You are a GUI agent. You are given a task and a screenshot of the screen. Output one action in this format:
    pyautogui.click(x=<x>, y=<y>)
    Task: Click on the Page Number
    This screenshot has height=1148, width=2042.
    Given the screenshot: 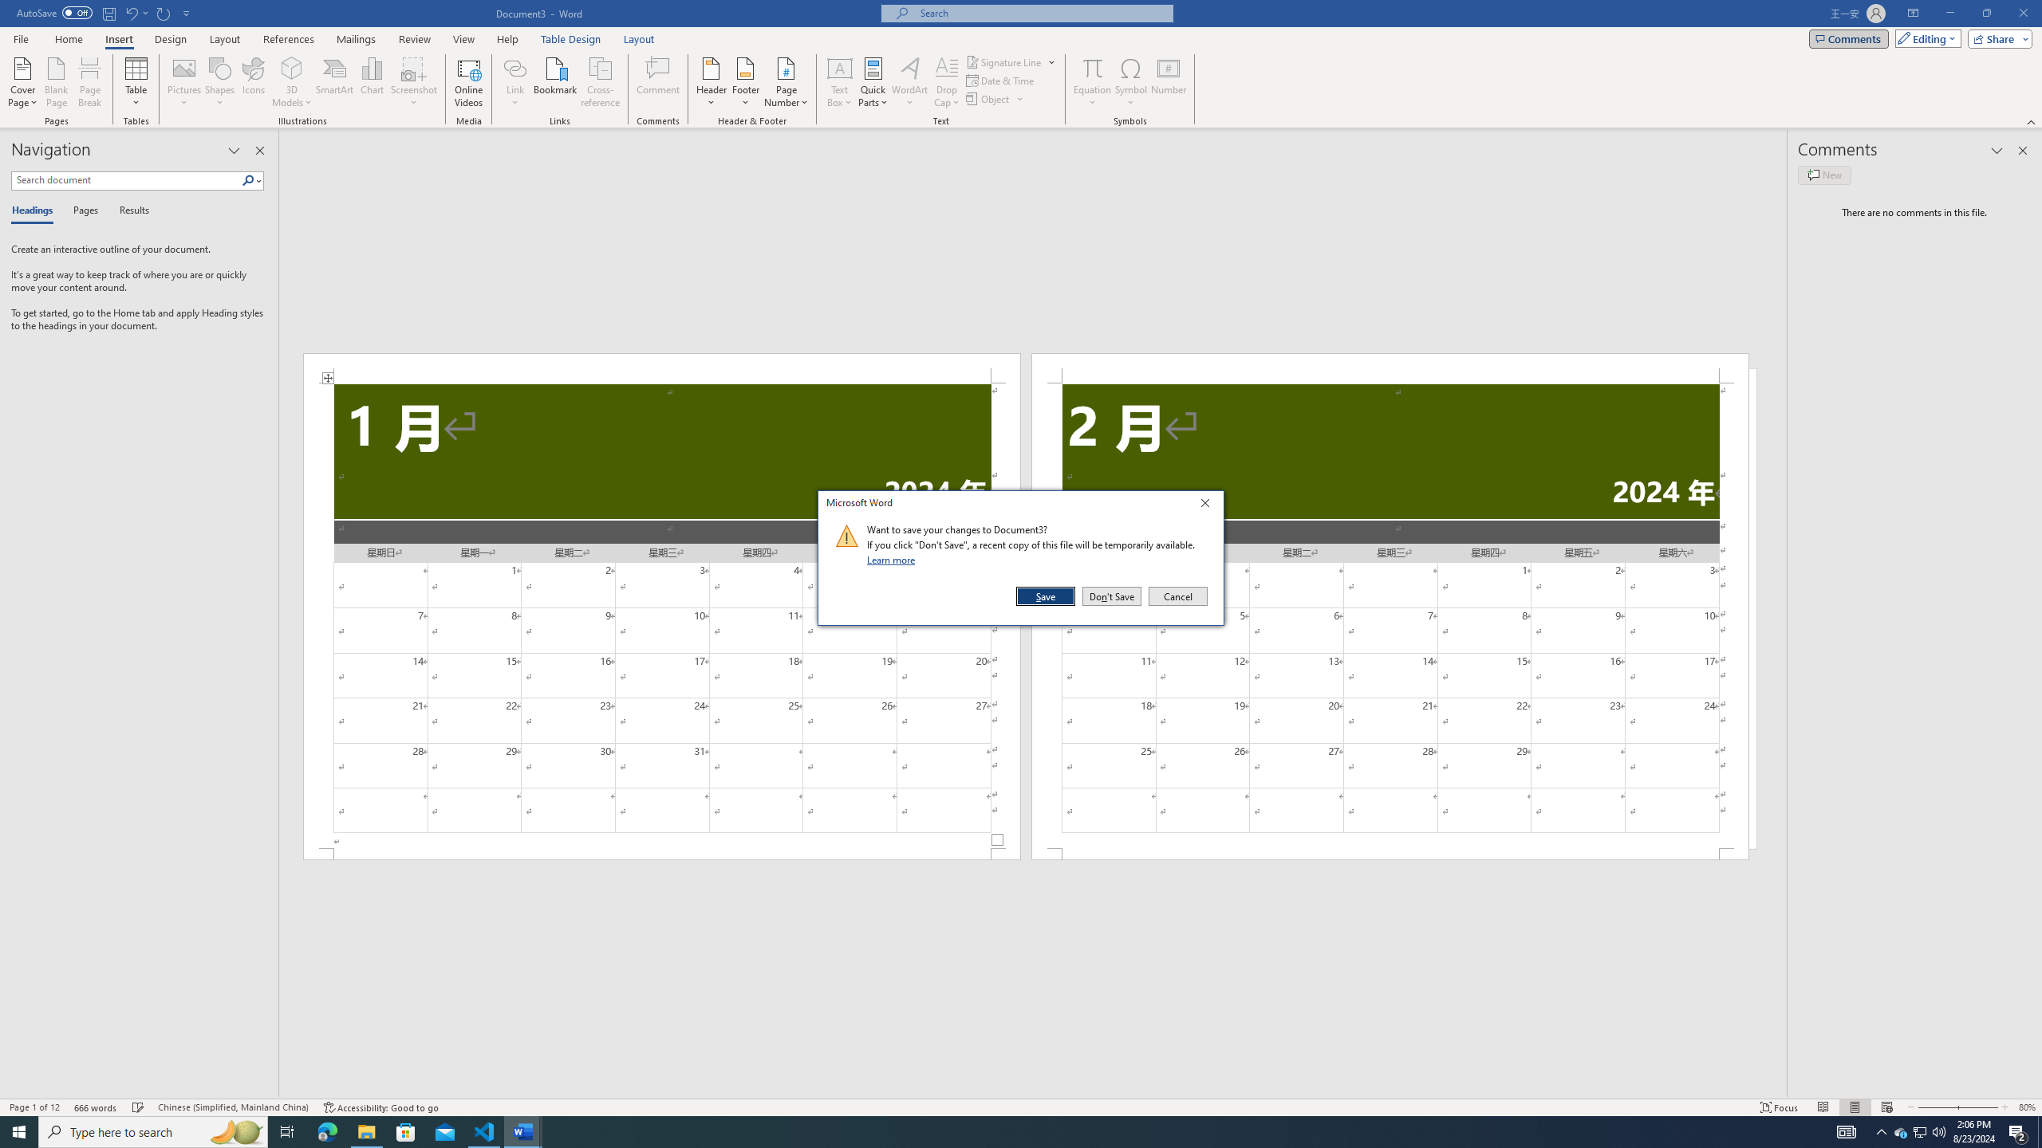 What is the action you would take?
    pyautogui.click(x=786, y=82)
    